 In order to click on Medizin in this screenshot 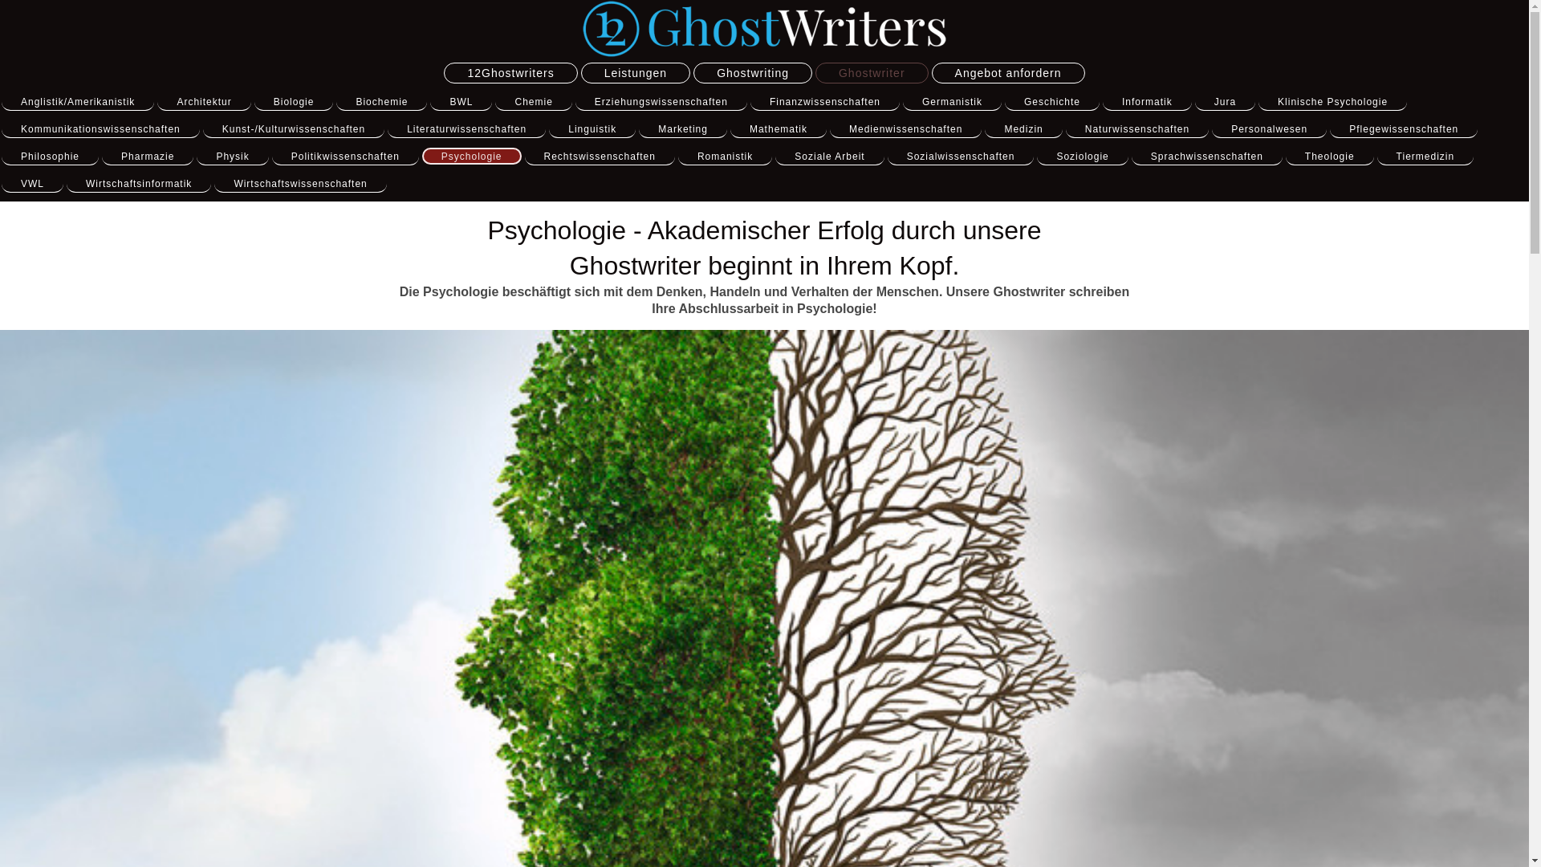, I will do `click(1023, 129)`.